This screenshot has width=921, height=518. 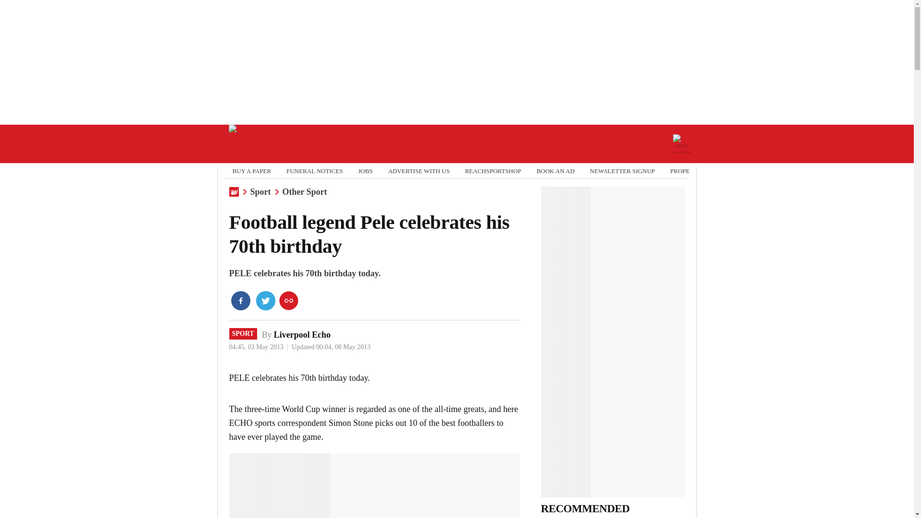 I want to click on PROPERTY, so click(x=686, y=171).